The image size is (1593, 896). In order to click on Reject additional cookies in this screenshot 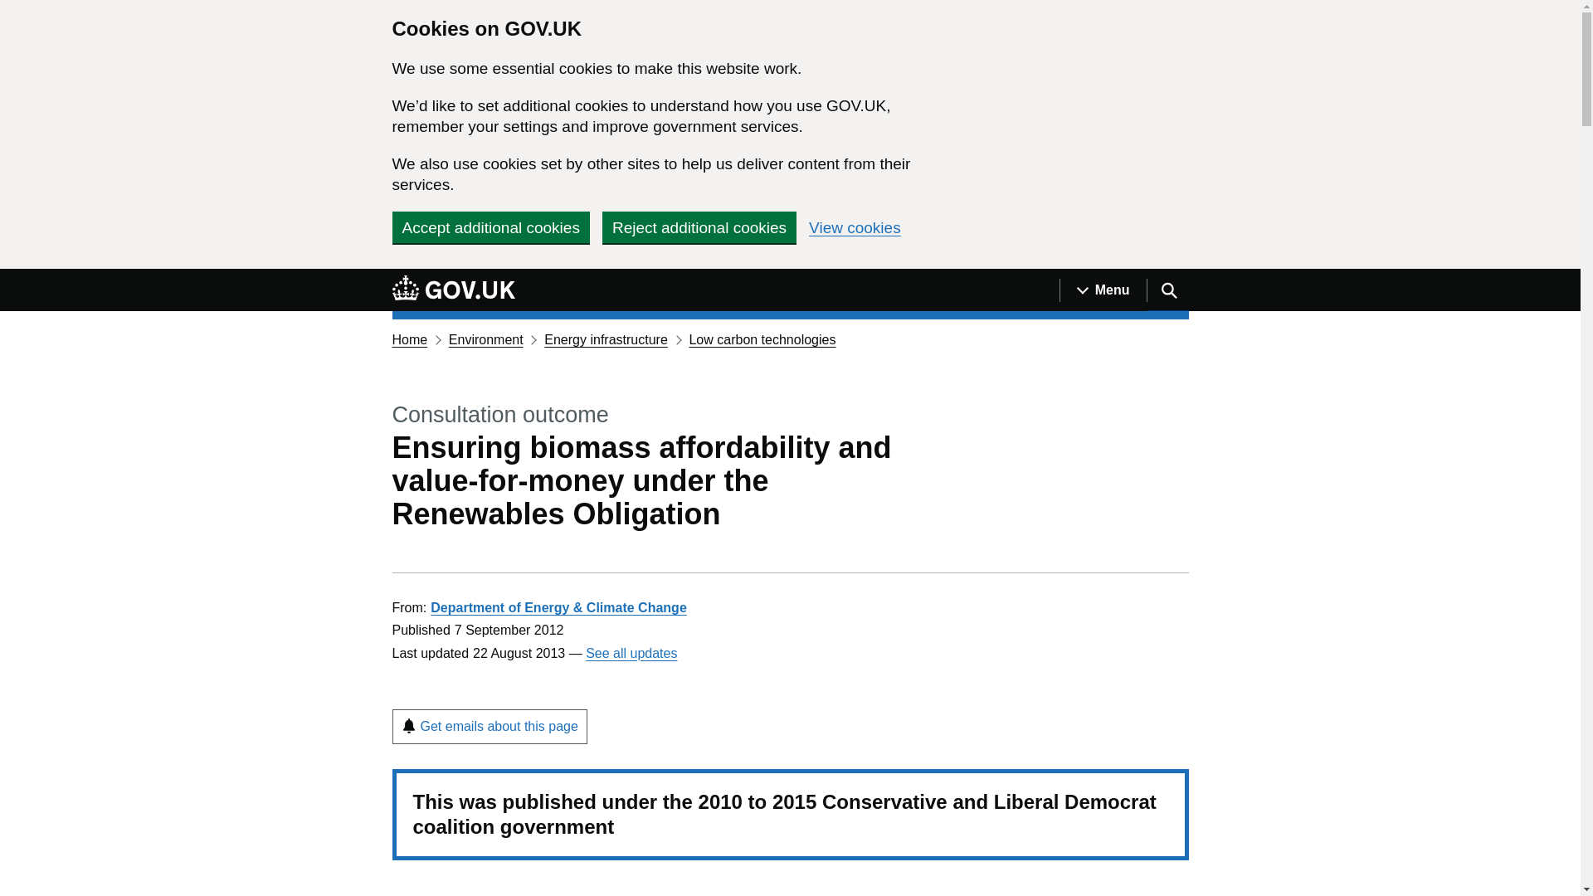, I will do `click(699, 226)`.